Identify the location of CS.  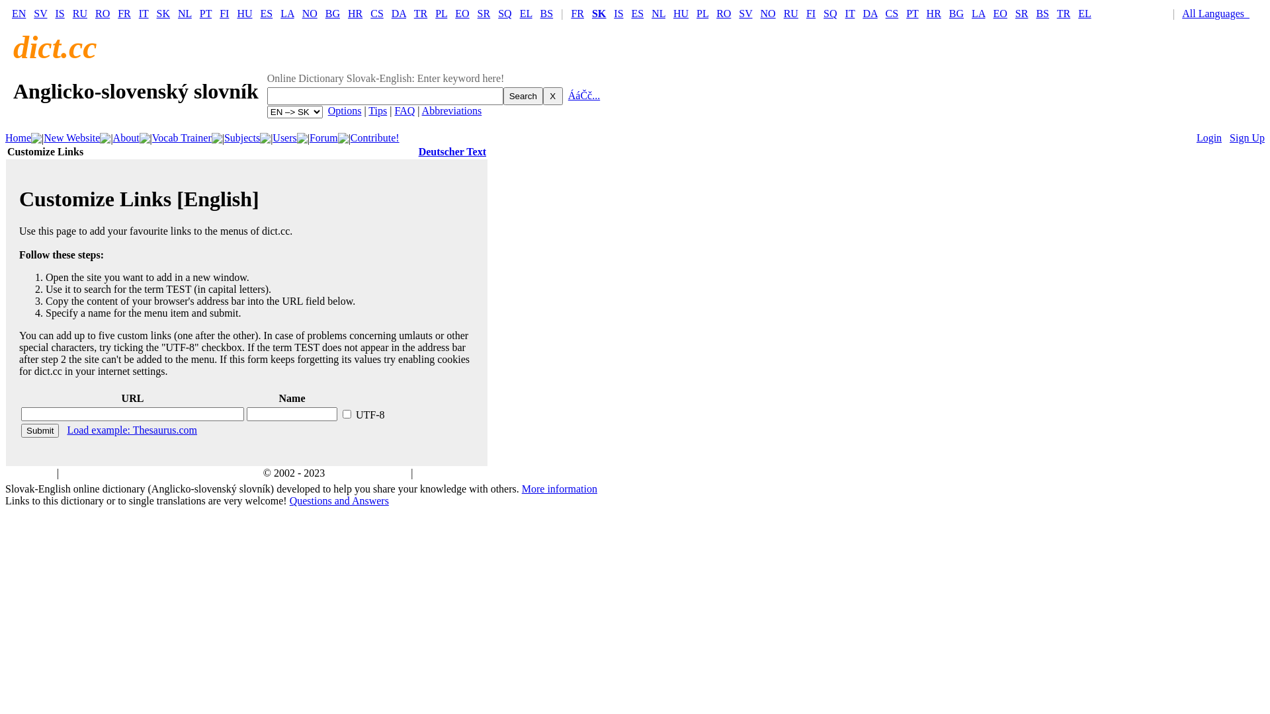
(377, 13).